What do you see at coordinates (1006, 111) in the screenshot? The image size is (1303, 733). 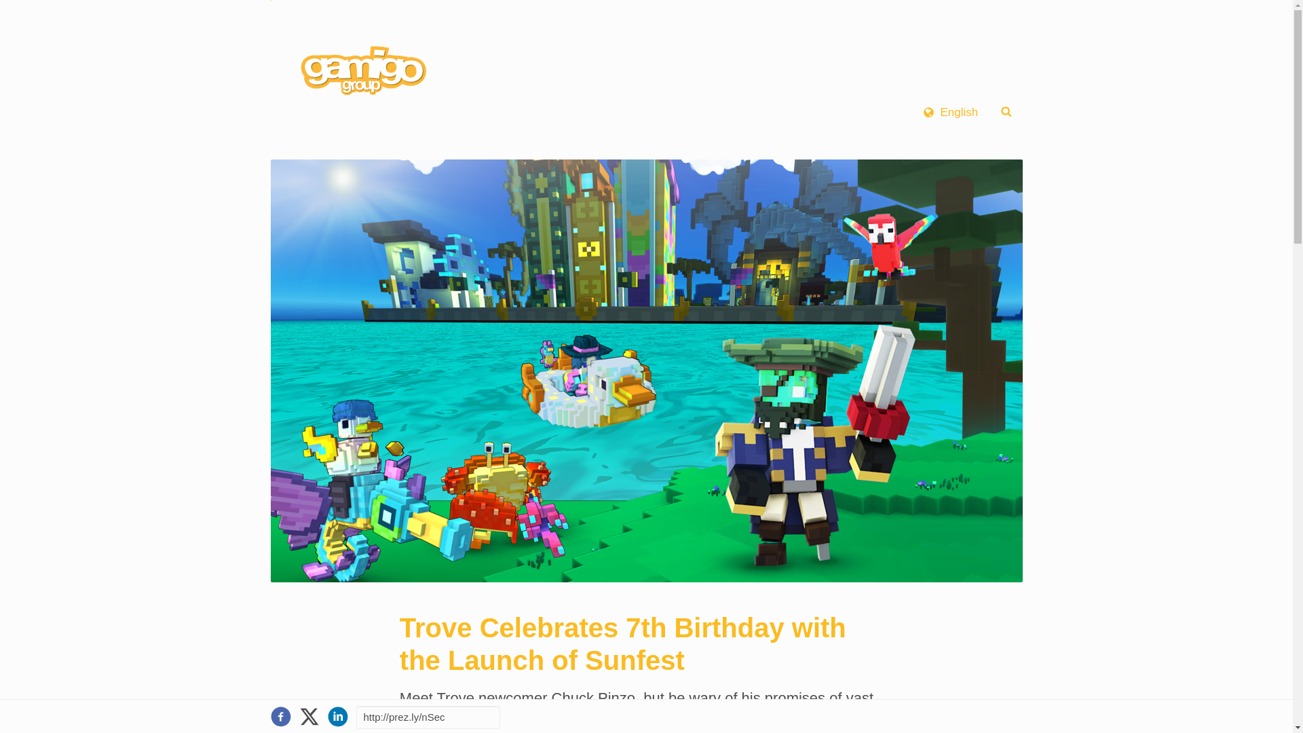 I see `Search in newsroom` at bounding box center [1006, 111].